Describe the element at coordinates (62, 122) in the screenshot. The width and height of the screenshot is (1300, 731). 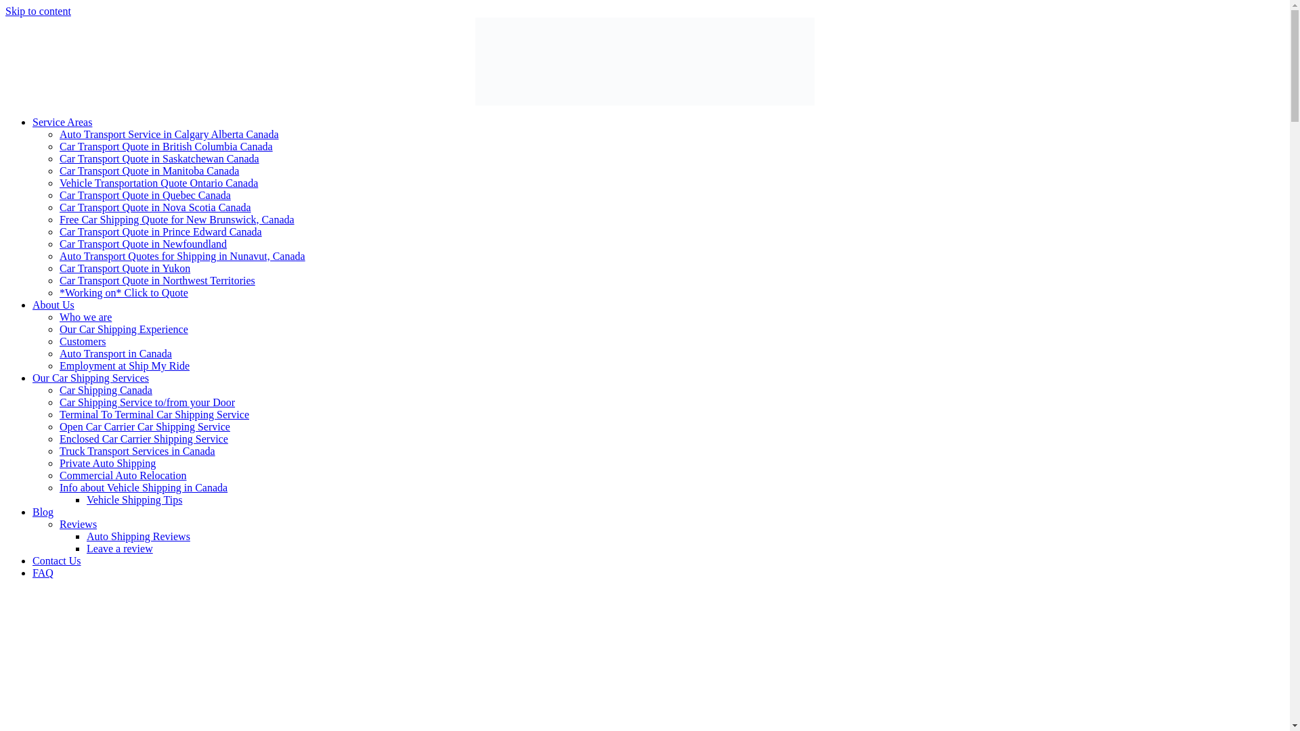
I see `Service Areas` at that location.